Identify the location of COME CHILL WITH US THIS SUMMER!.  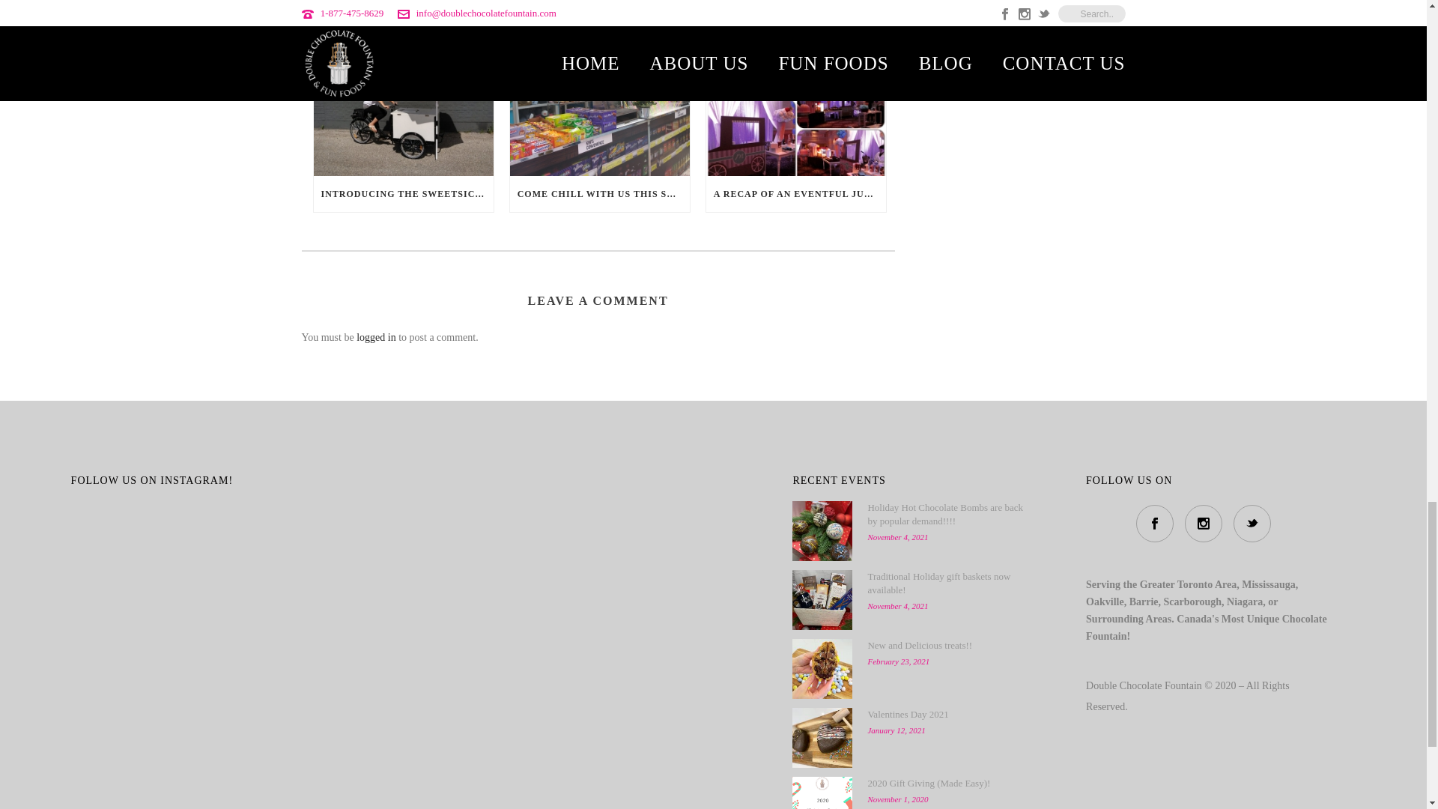
(600, 193).